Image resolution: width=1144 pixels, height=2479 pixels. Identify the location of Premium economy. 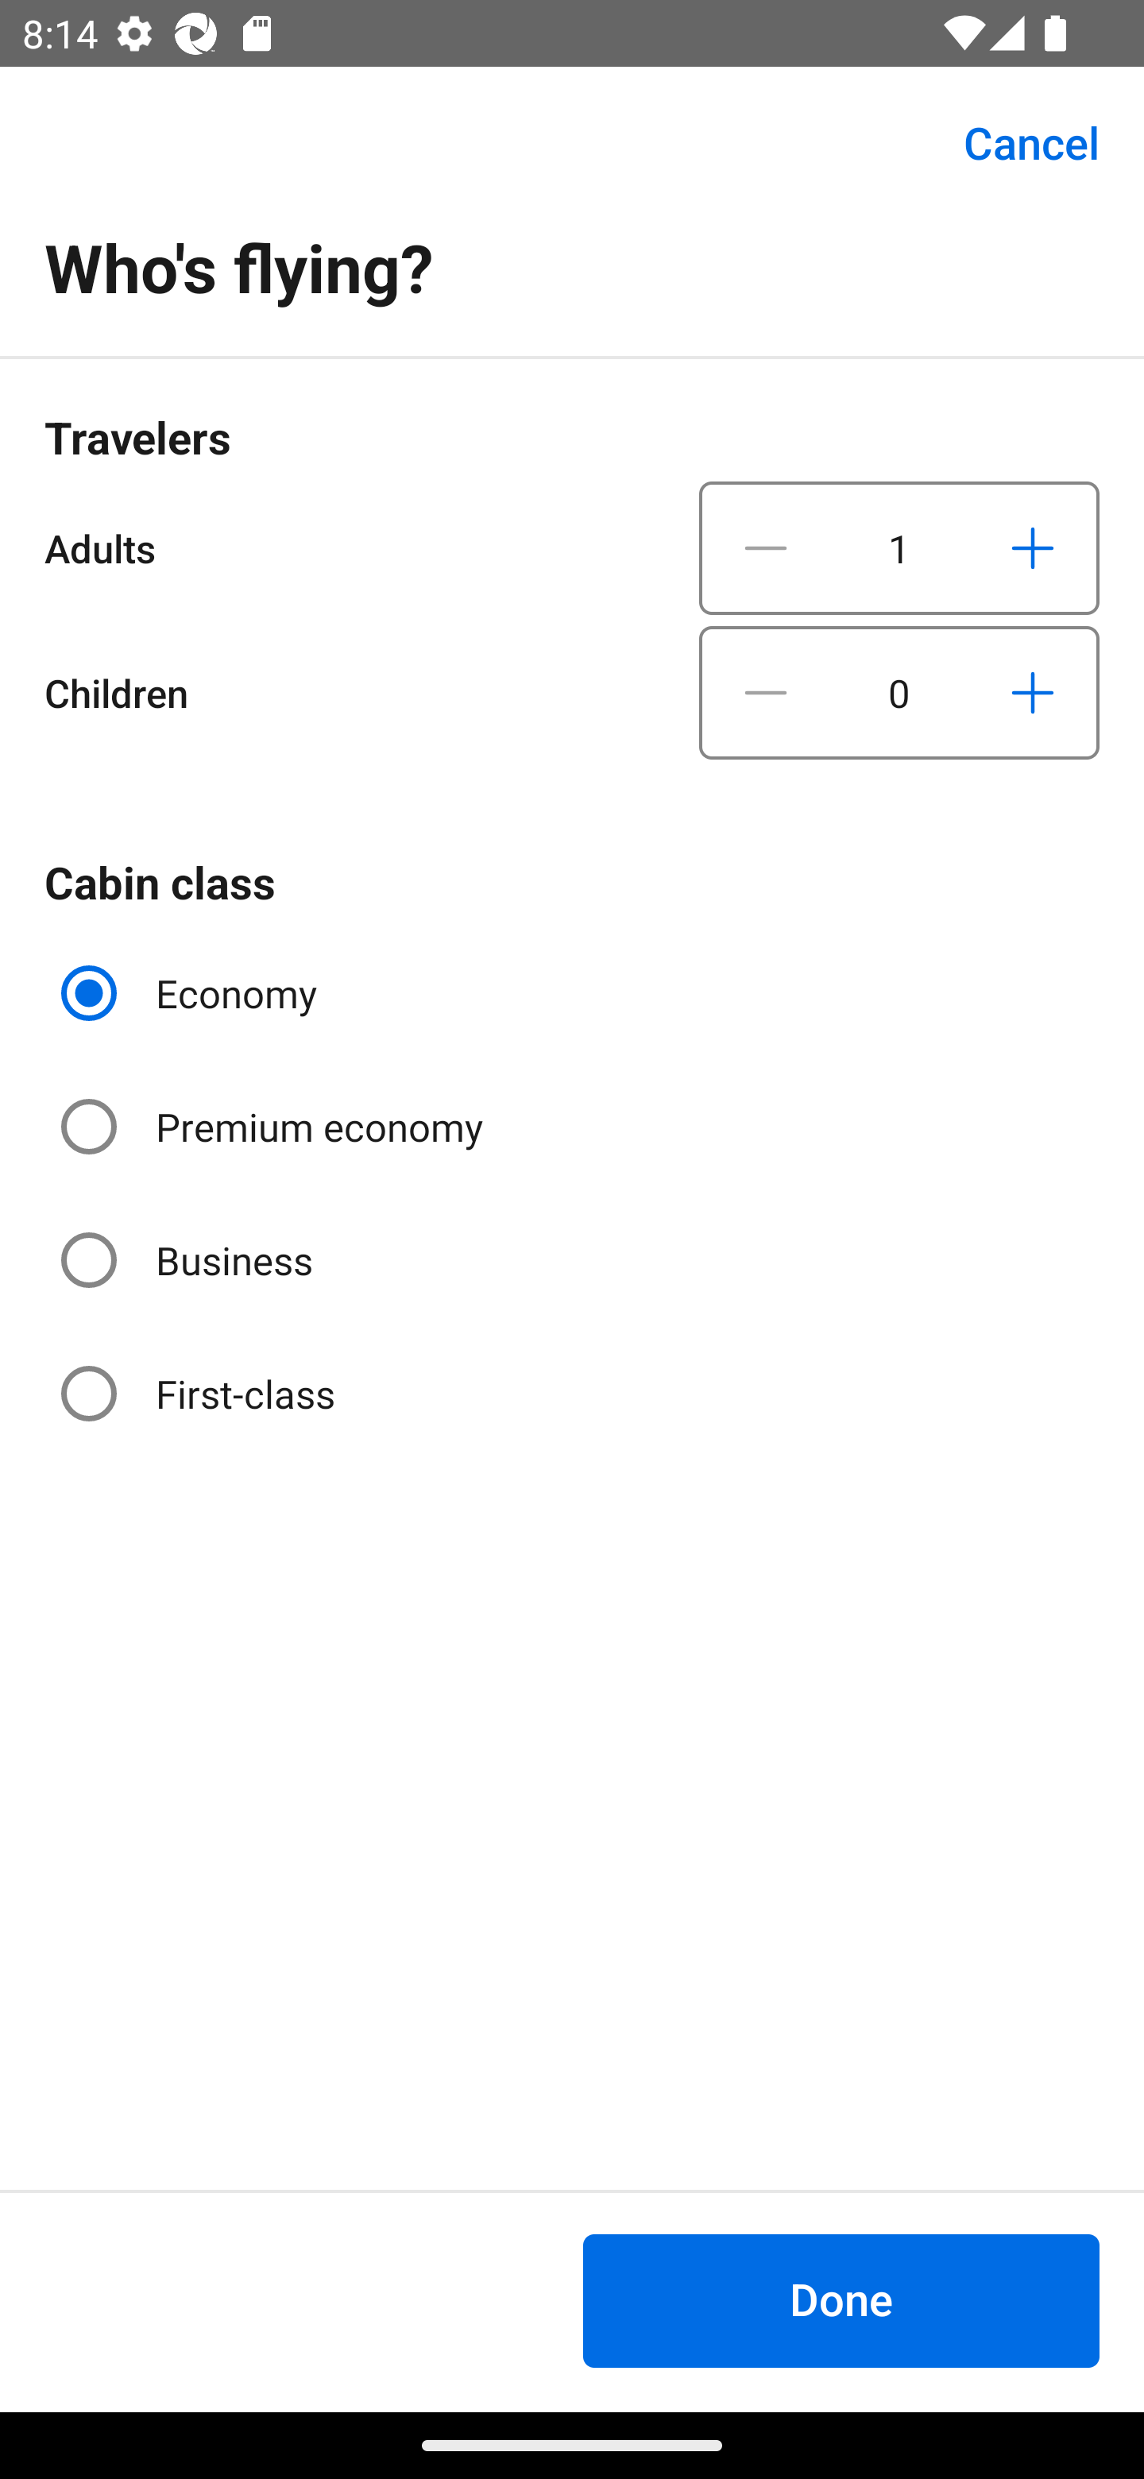
(275, 1127).